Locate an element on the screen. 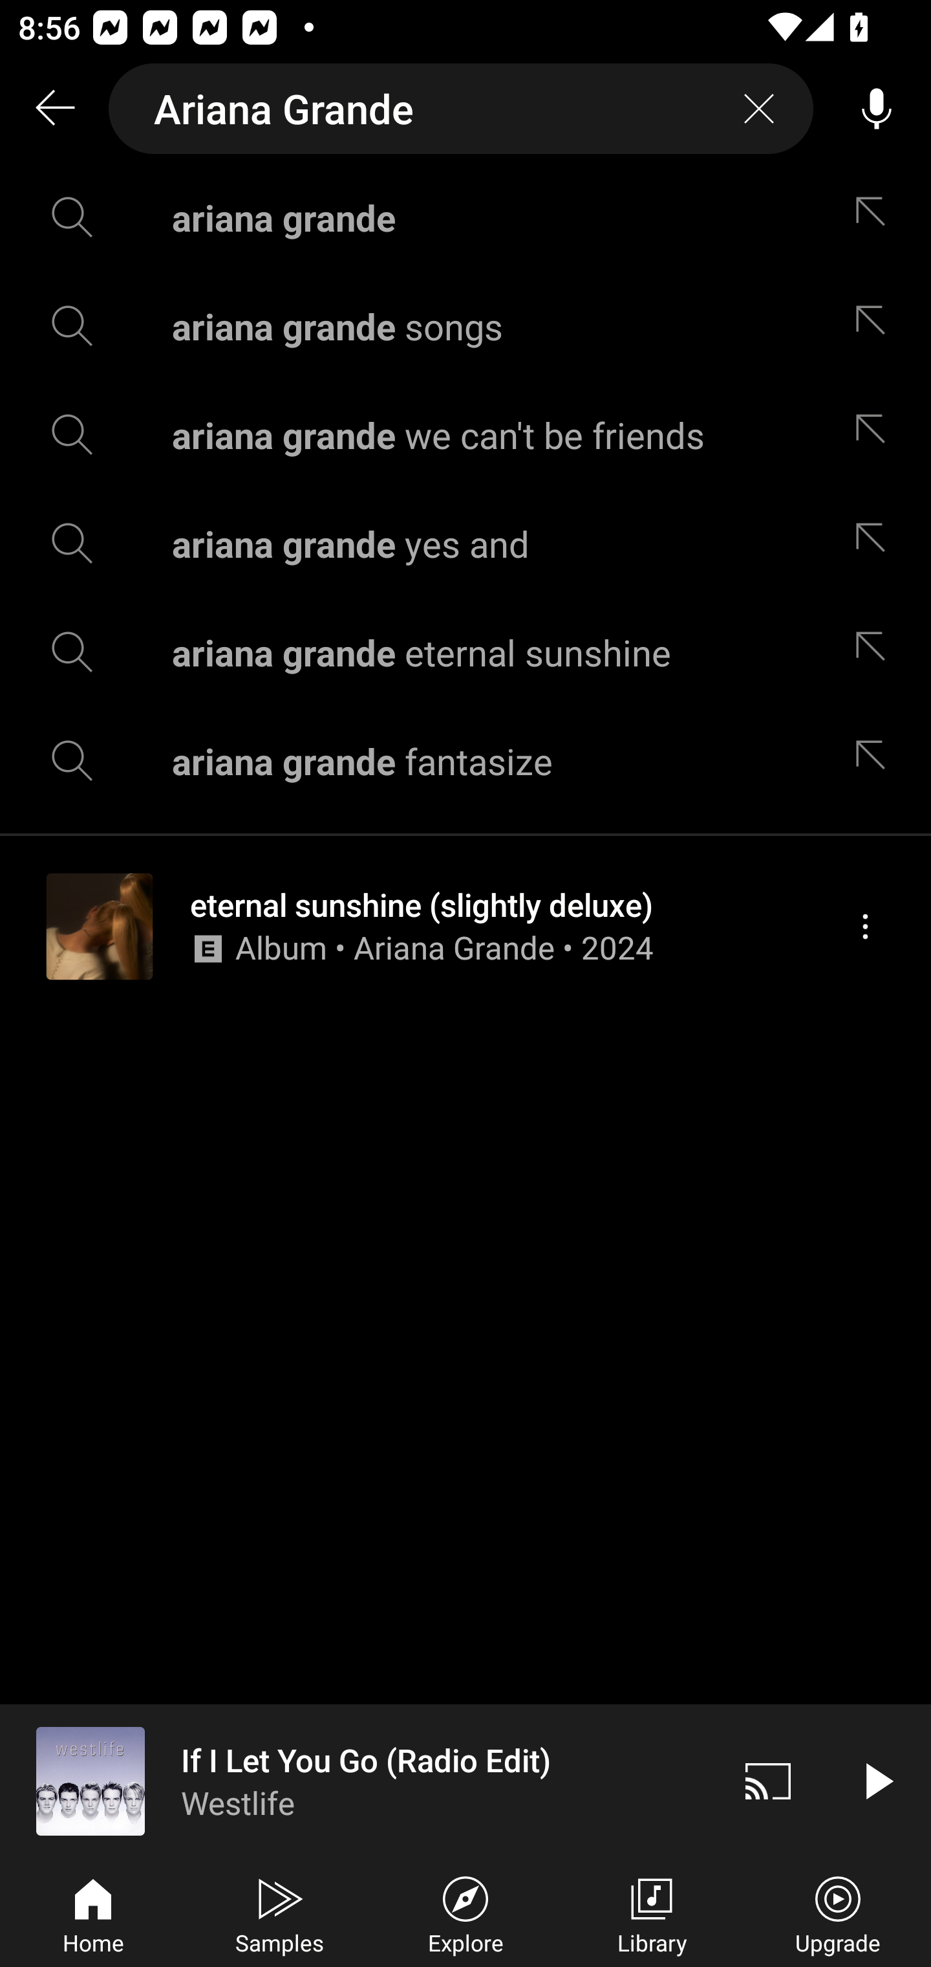  Edit suggestion ariana grande we can't be friends is located at coordinates (876, 434).